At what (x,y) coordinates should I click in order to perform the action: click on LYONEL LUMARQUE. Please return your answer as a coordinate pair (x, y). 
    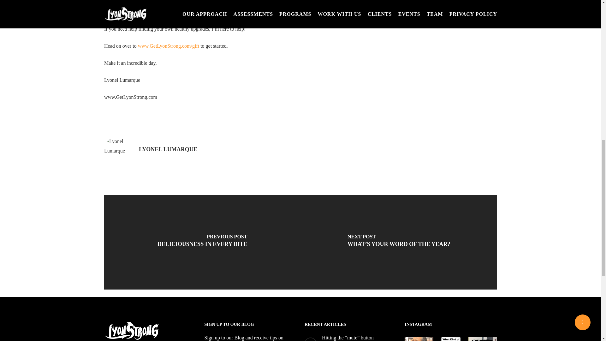
    Looking at the image, I should click on (168, 149).